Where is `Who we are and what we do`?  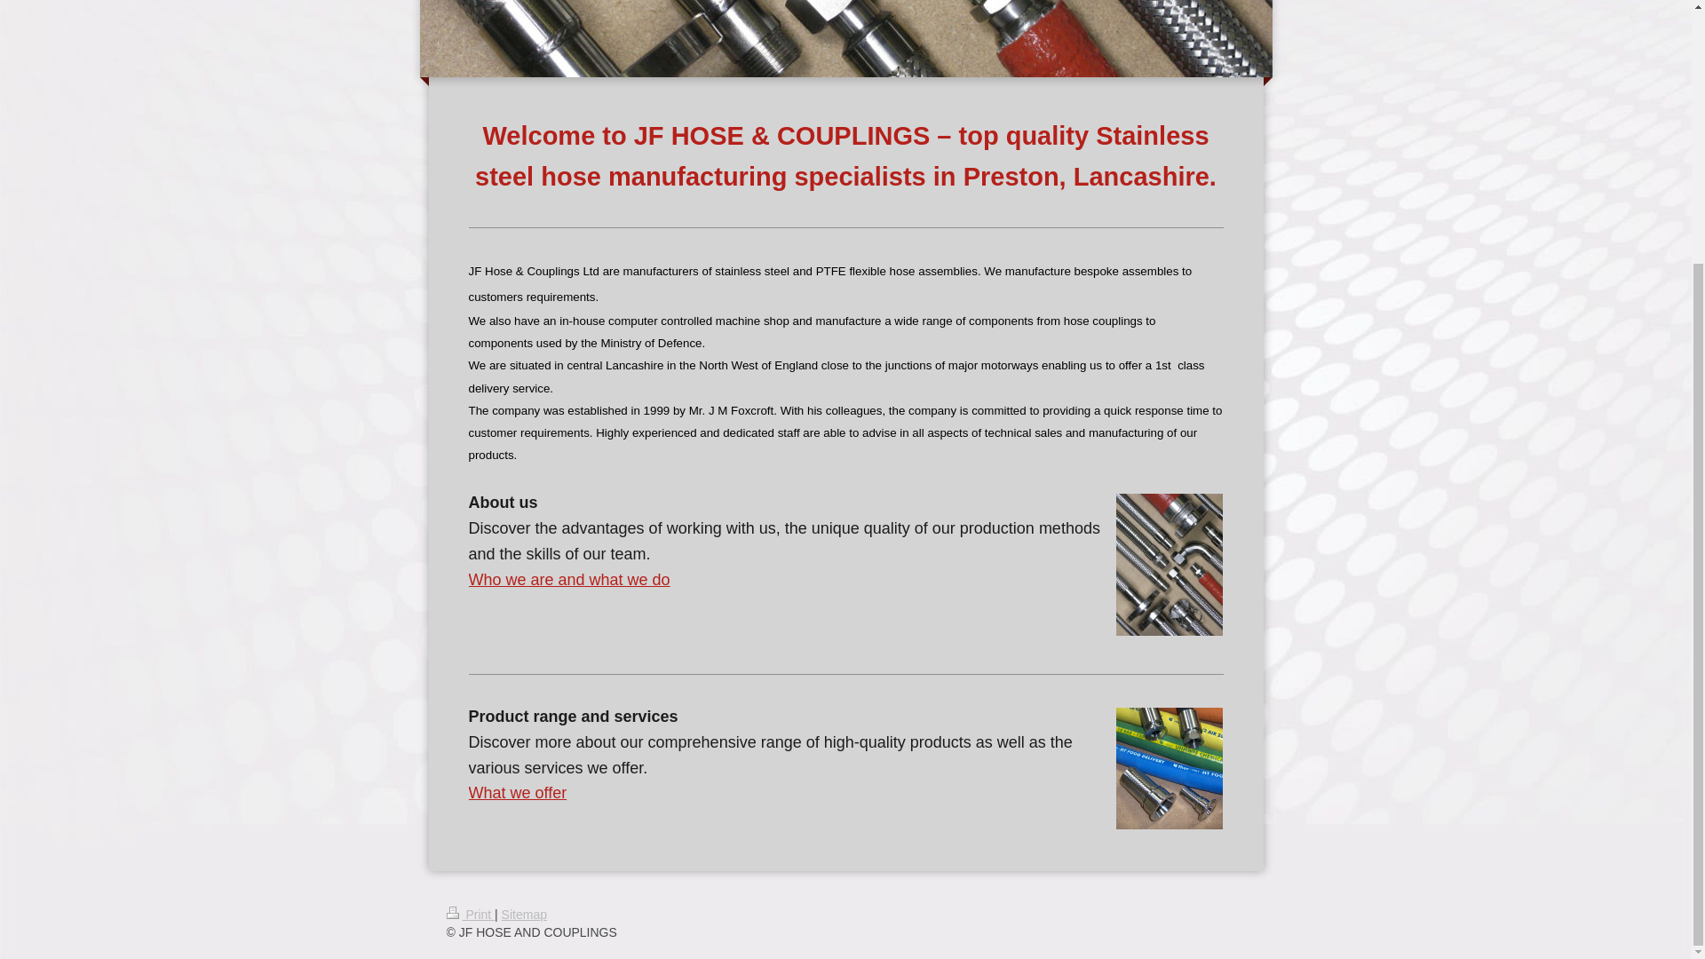
Who we are and what we do is located at coordinates (569, 579).